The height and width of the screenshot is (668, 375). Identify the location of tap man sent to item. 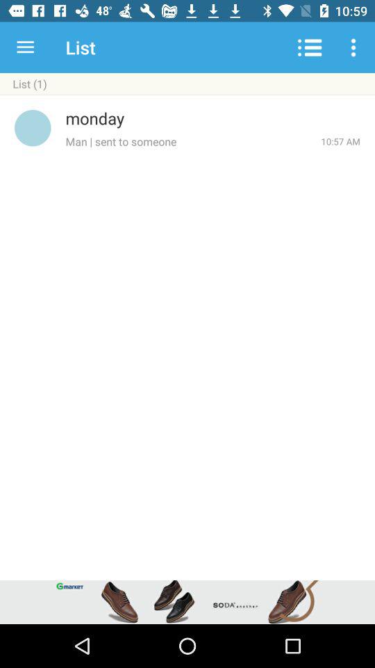
(193, 141).